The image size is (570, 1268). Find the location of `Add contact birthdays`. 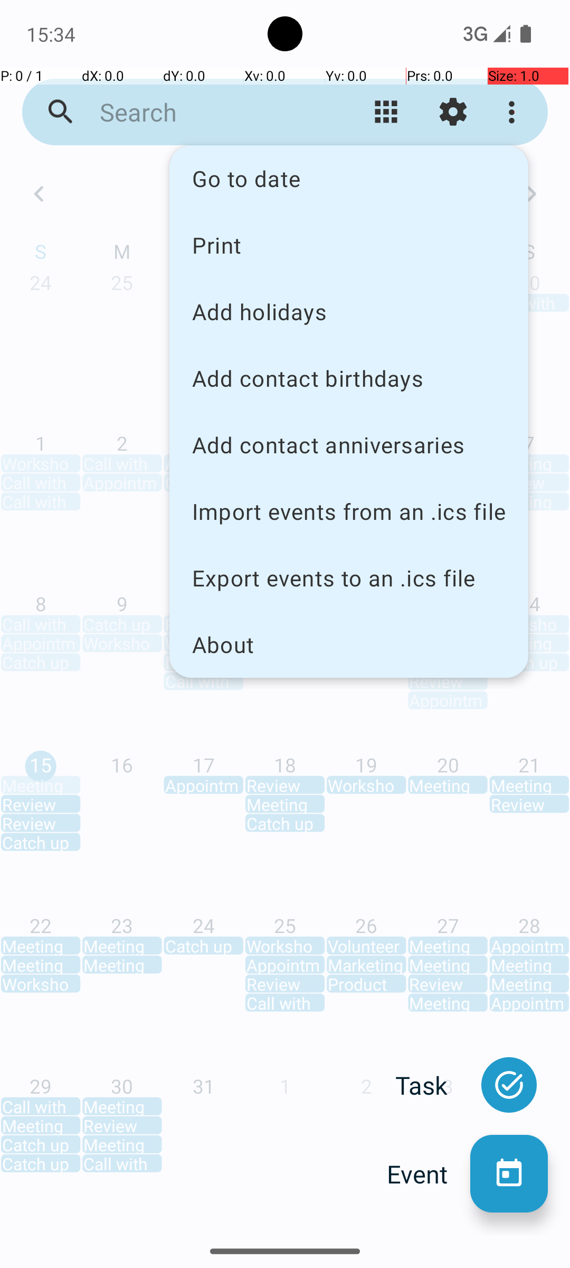

Add contact birthdays is located at coordinates (349, 378).